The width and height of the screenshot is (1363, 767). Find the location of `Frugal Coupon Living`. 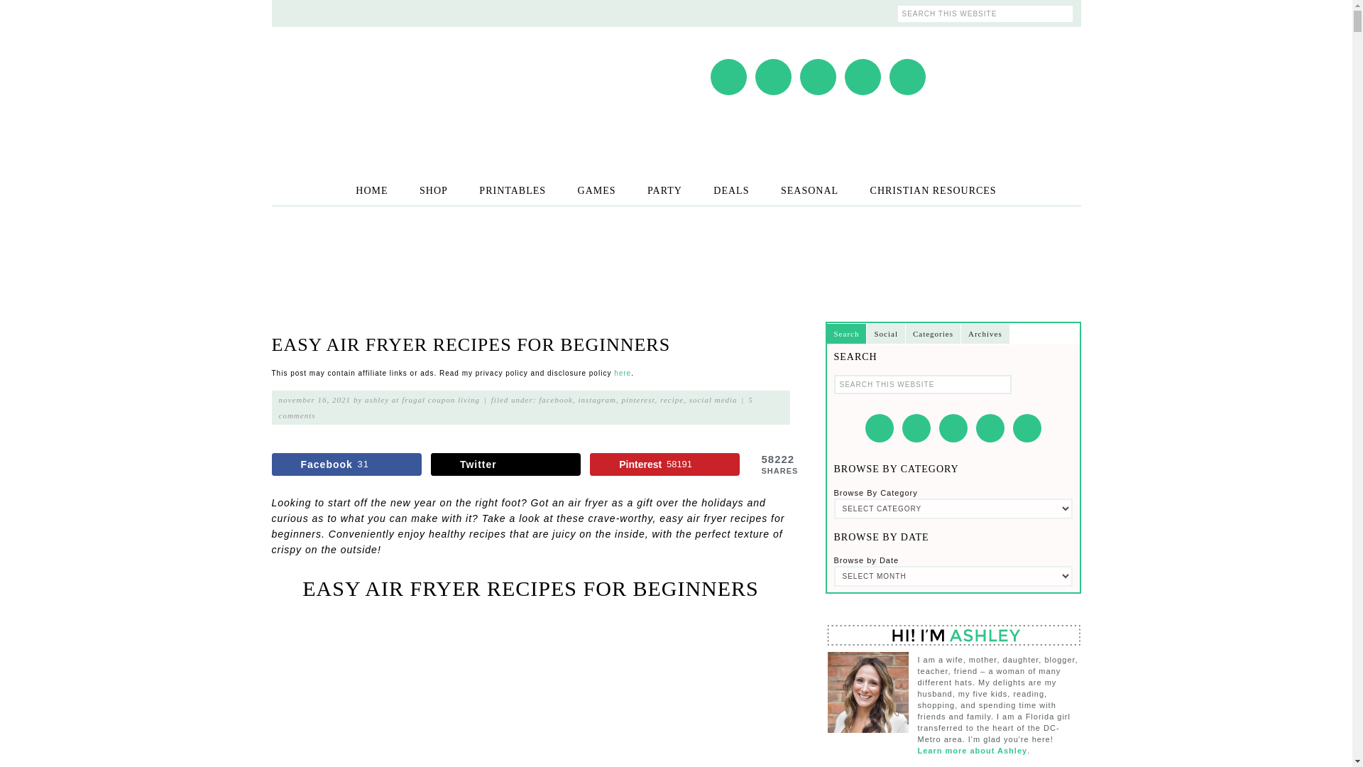

Frugal Coupon Living is located at coordinates (413, 85).